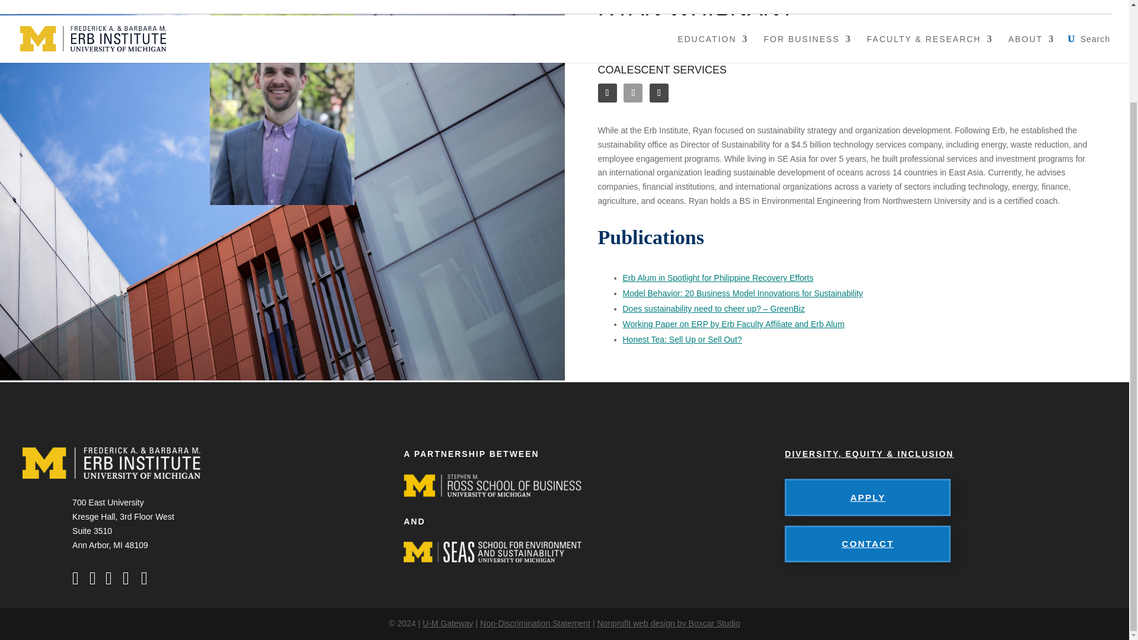  I want to click on Follow on LinkedIn, so click(607, 92).